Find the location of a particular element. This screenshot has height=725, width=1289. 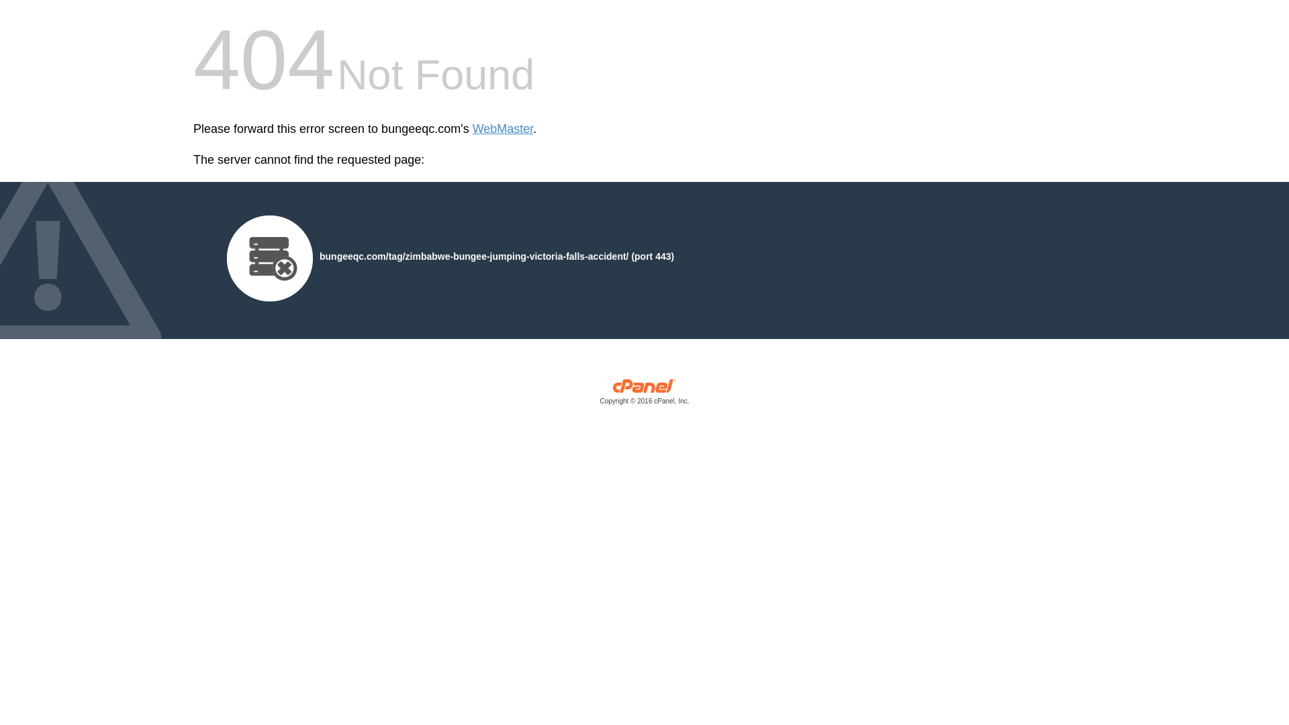

WebMaster is located at coordinates (503, 129).